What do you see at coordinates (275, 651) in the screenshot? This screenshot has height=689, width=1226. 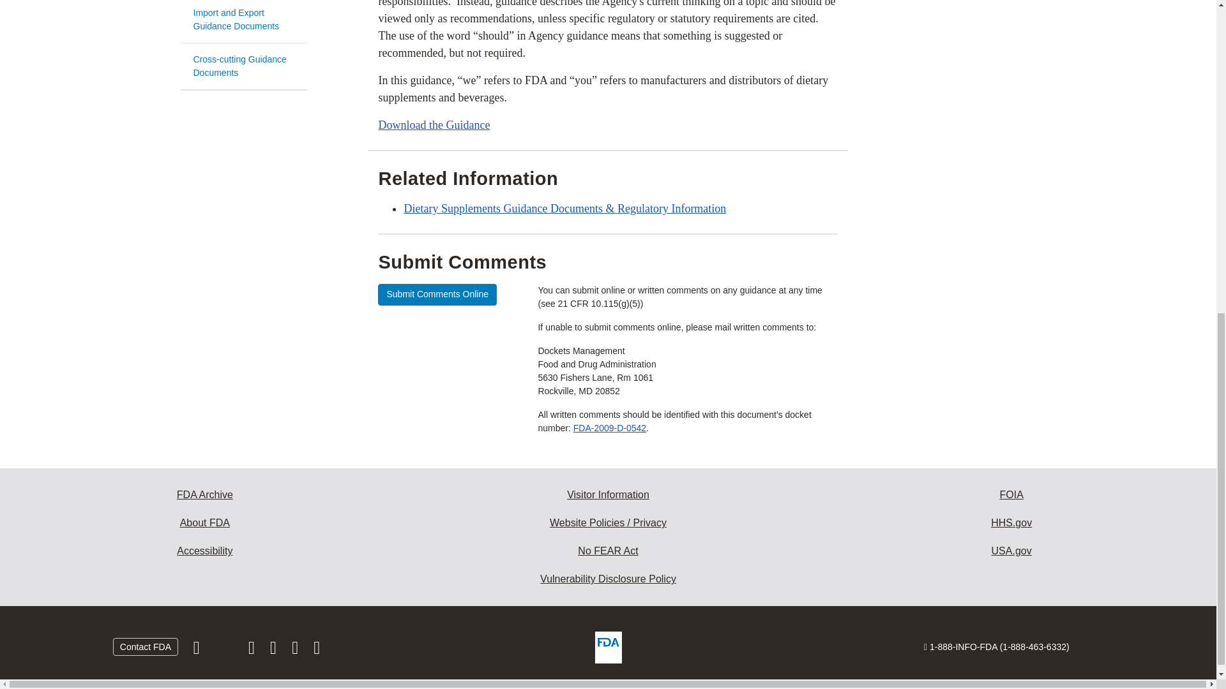 I see `Follow FDA on LinkedIn` at bounding box center [275, 651].